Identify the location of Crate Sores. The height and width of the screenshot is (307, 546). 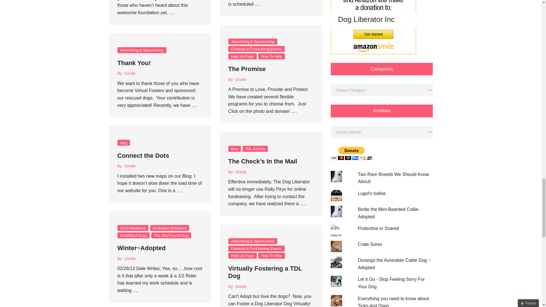
(370, 244).